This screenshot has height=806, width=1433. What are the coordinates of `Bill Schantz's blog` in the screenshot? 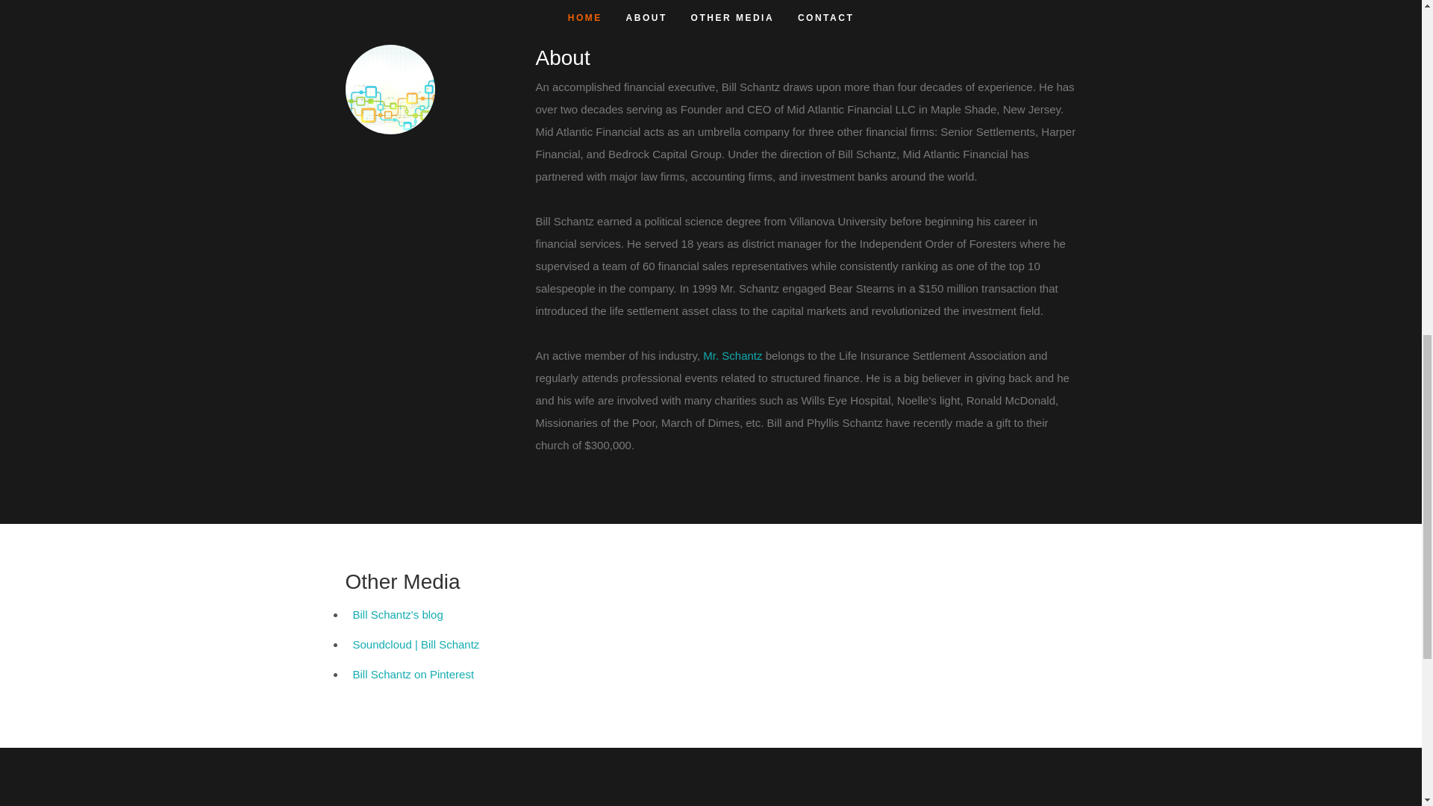 It's located at (397, 614).